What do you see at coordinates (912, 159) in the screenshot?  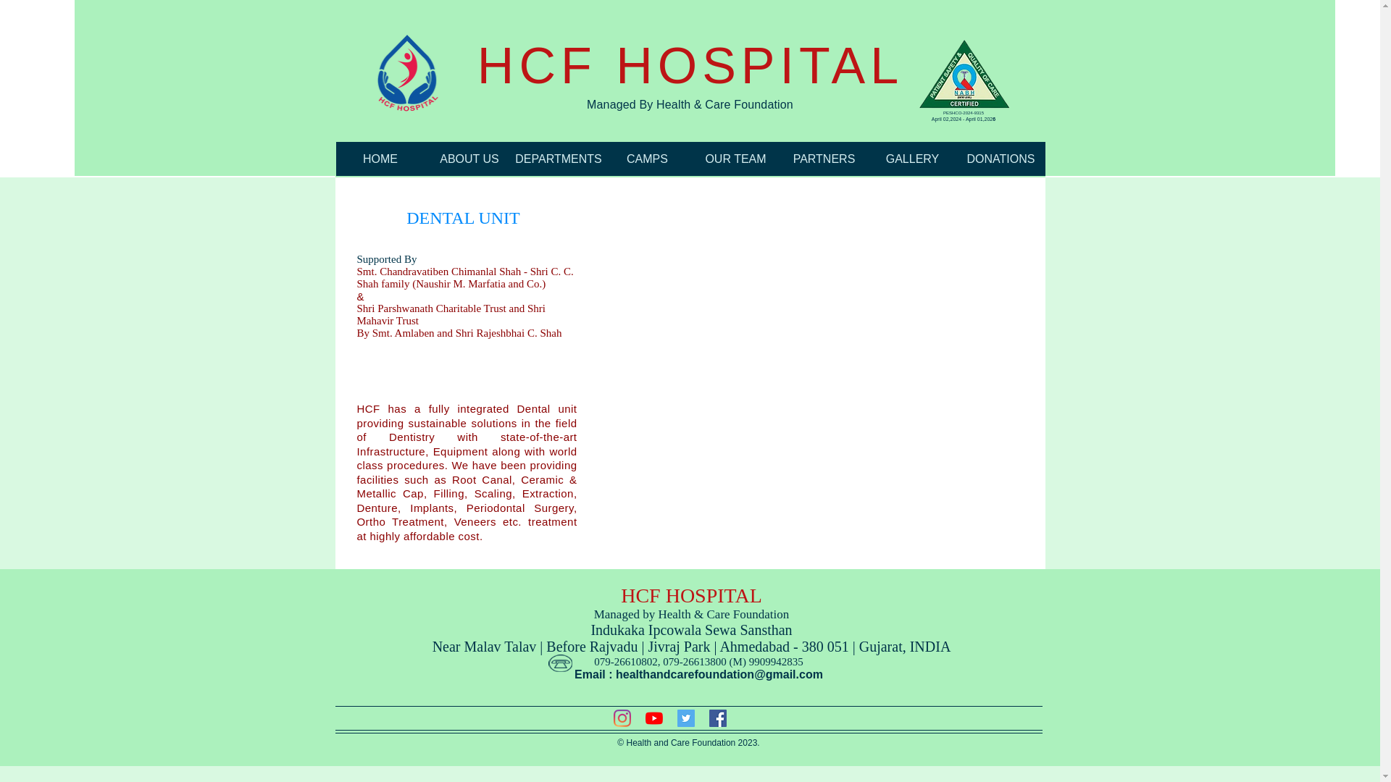 I see `GALLERY` at bounding box center [912, 159].